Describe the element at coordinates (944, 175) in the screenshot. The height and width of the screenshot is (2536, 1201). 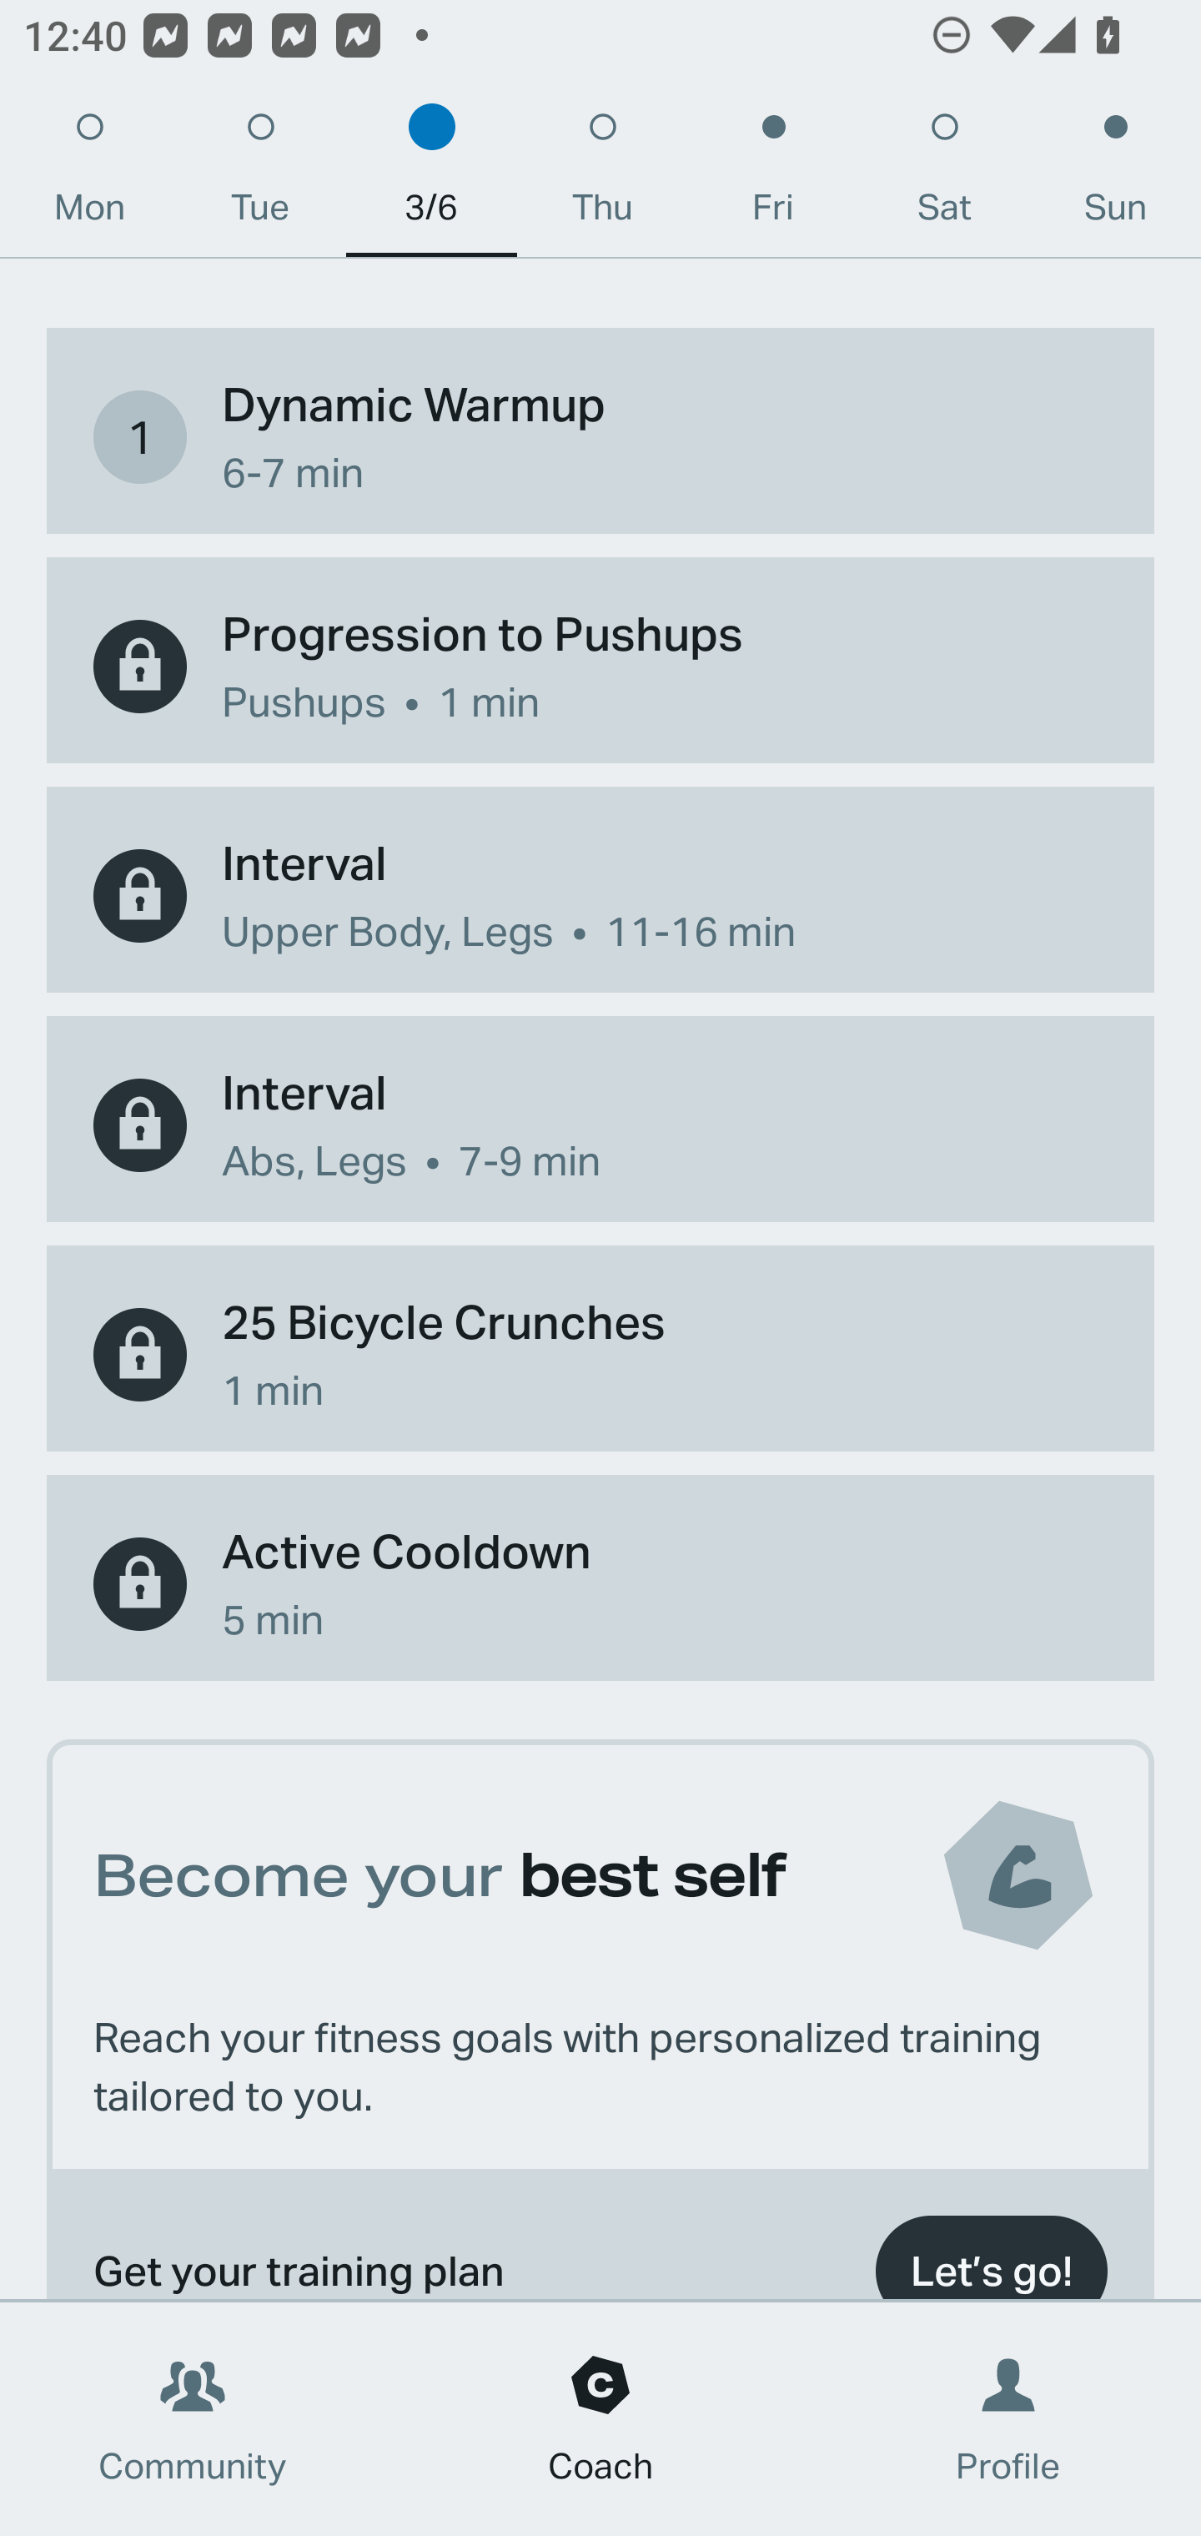
I see `Sat` at that location.